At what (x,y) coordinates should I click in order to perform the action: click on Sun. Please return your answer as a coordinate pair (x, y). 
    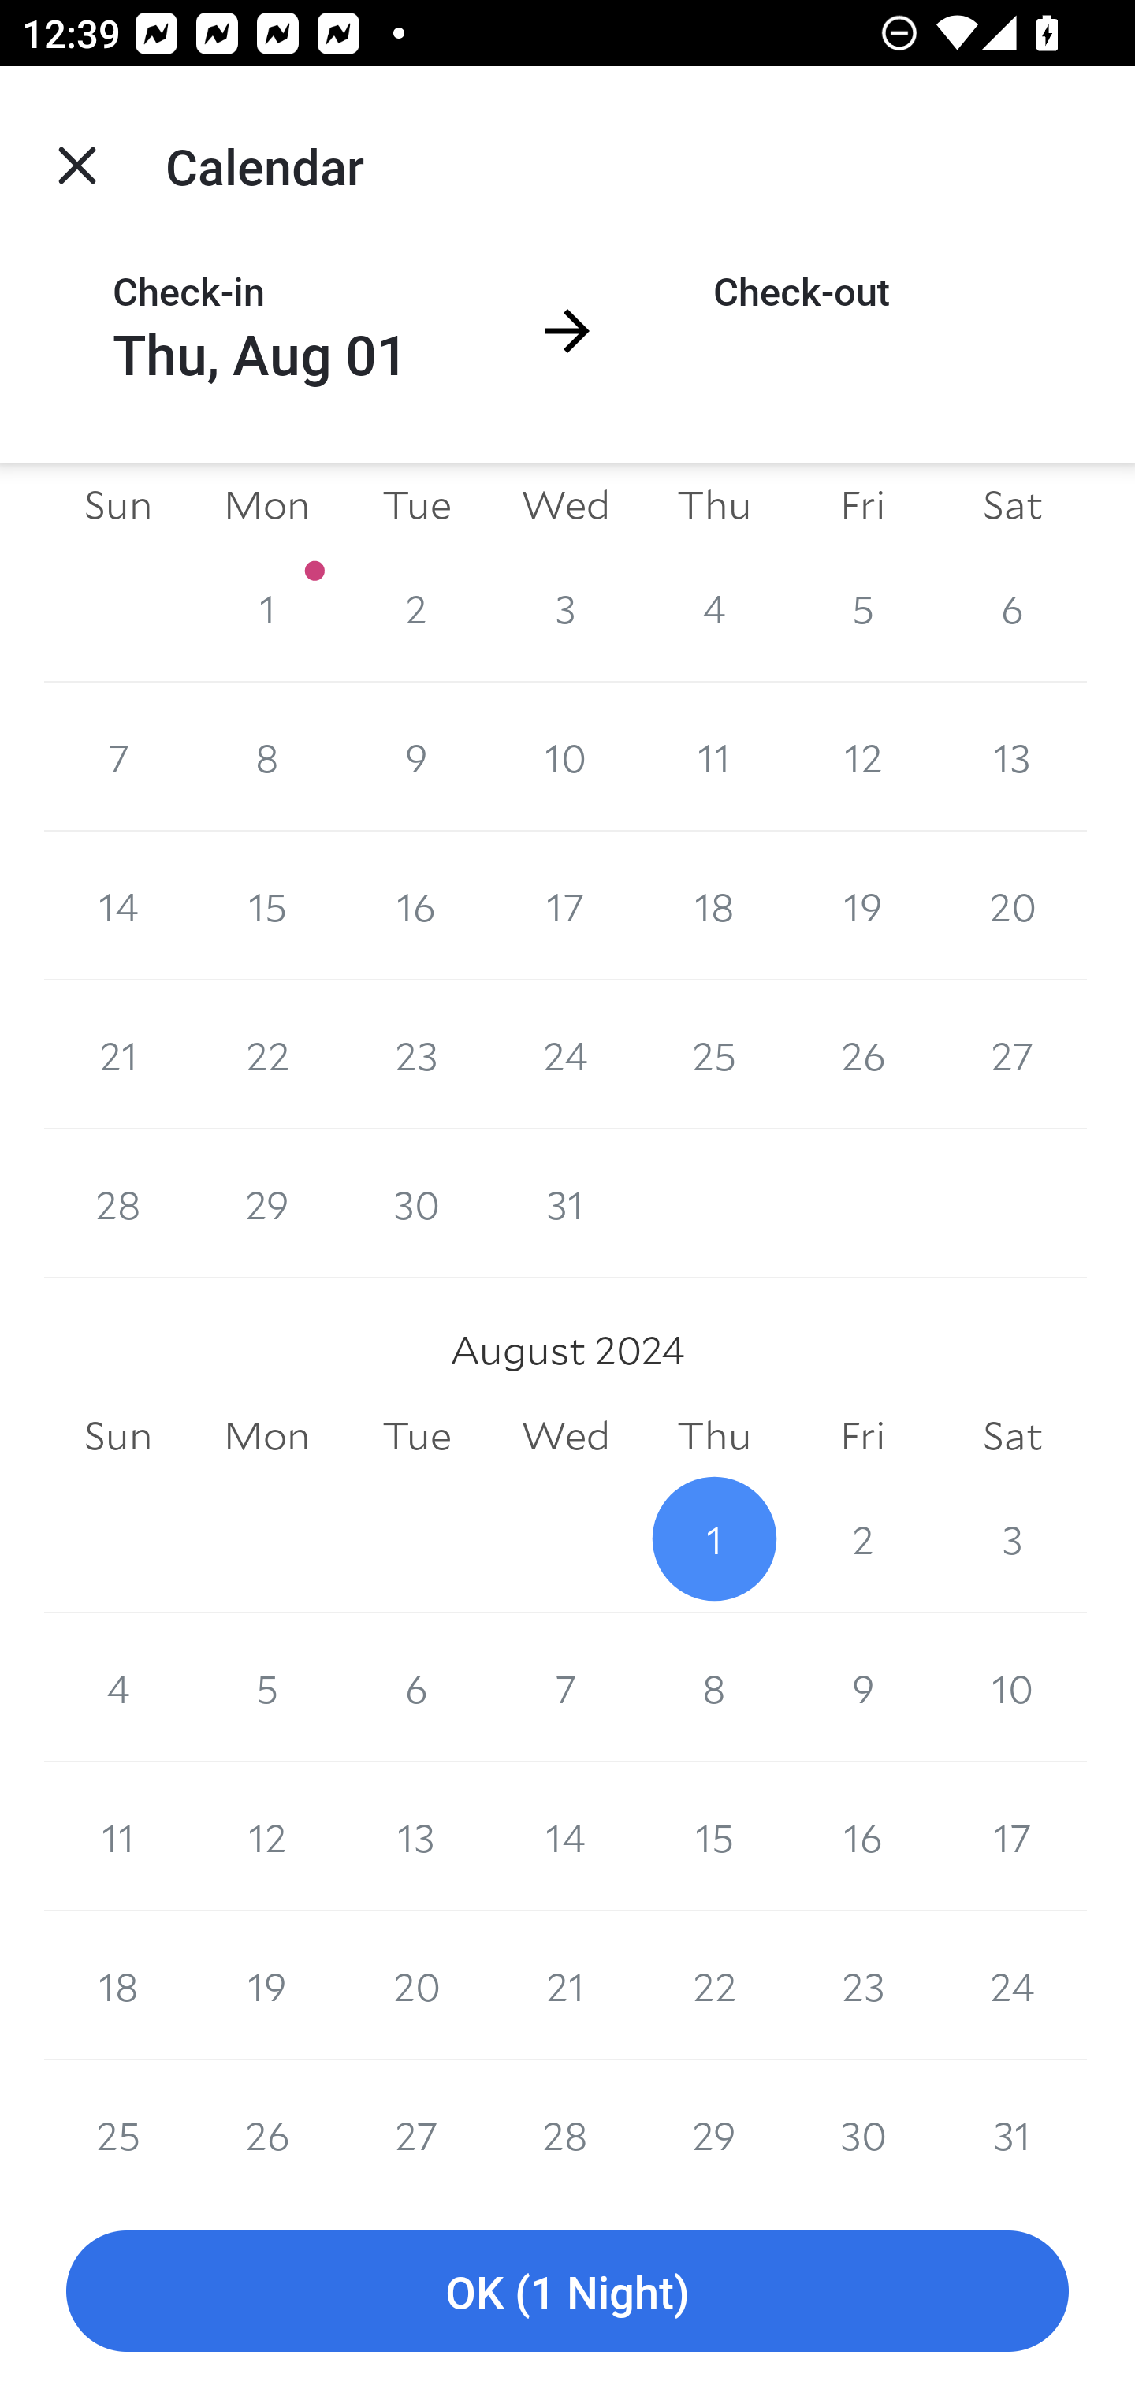
    Looking at the image, I should click on (118, 1436).